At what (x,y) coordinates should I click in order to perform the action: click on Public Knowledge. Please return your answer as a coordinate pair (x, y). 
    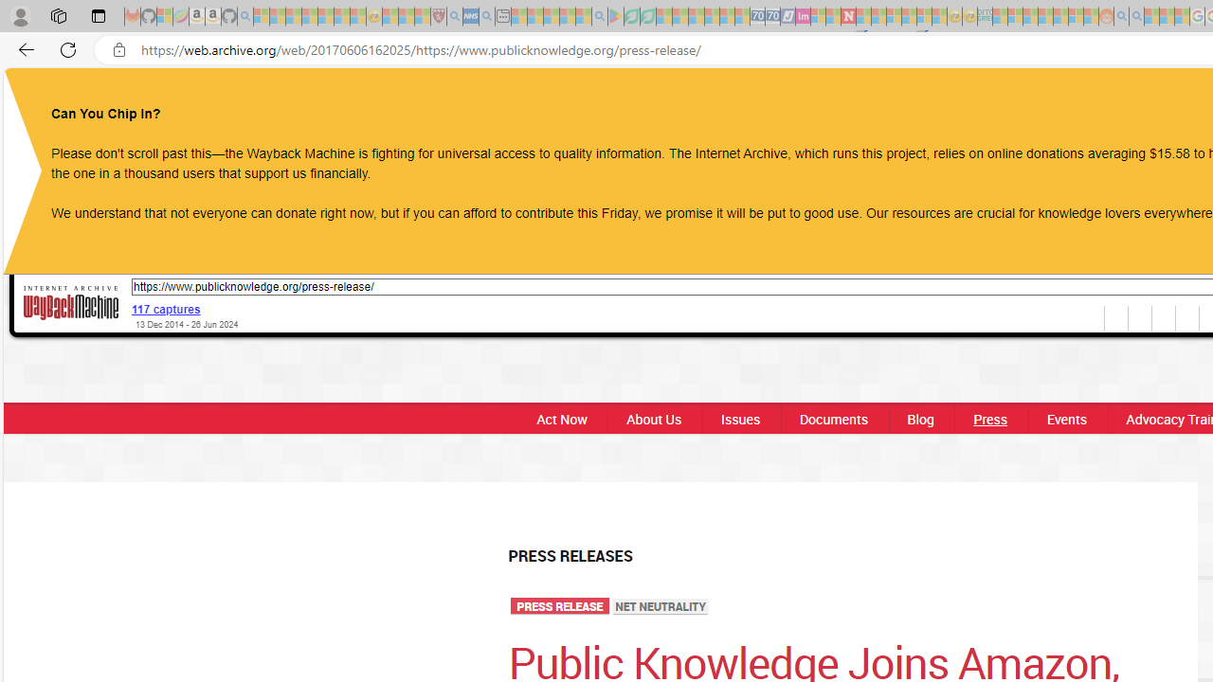
    Looking at the image, I should click on (615, 100).